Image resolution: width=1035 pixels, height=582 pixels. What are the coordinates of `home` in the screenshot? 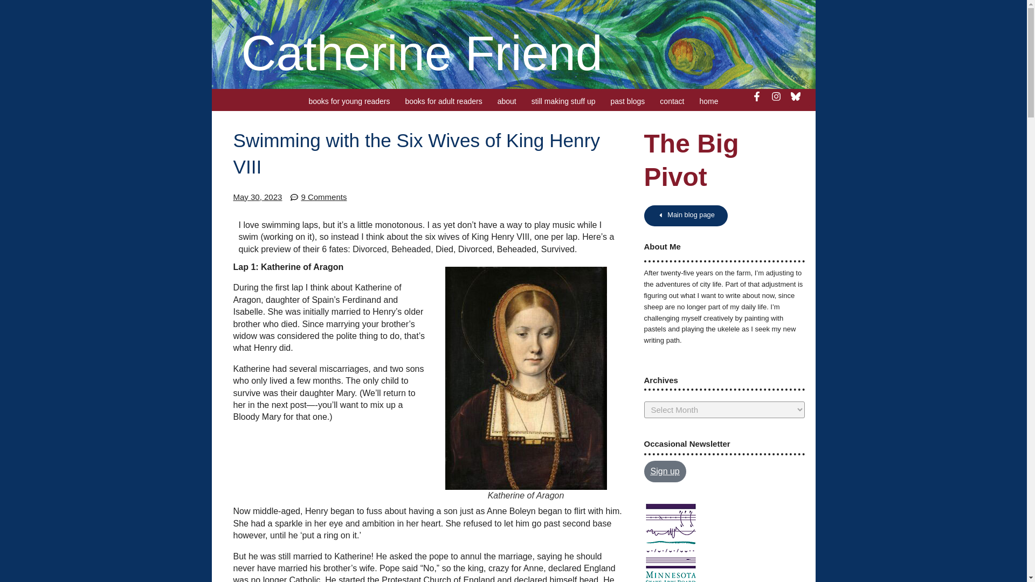 It's located at (708, 101).